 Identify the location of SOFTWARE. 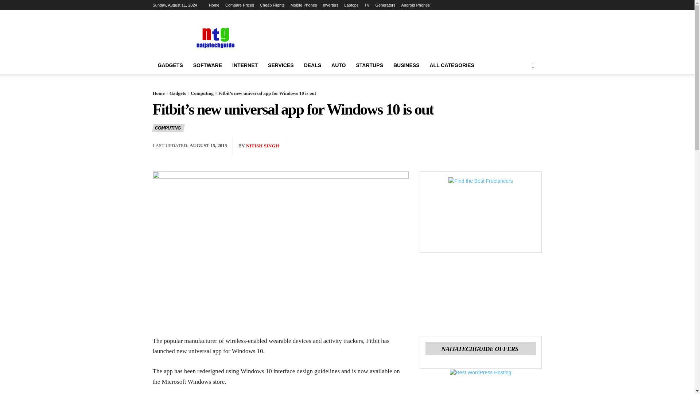
(207, 65).